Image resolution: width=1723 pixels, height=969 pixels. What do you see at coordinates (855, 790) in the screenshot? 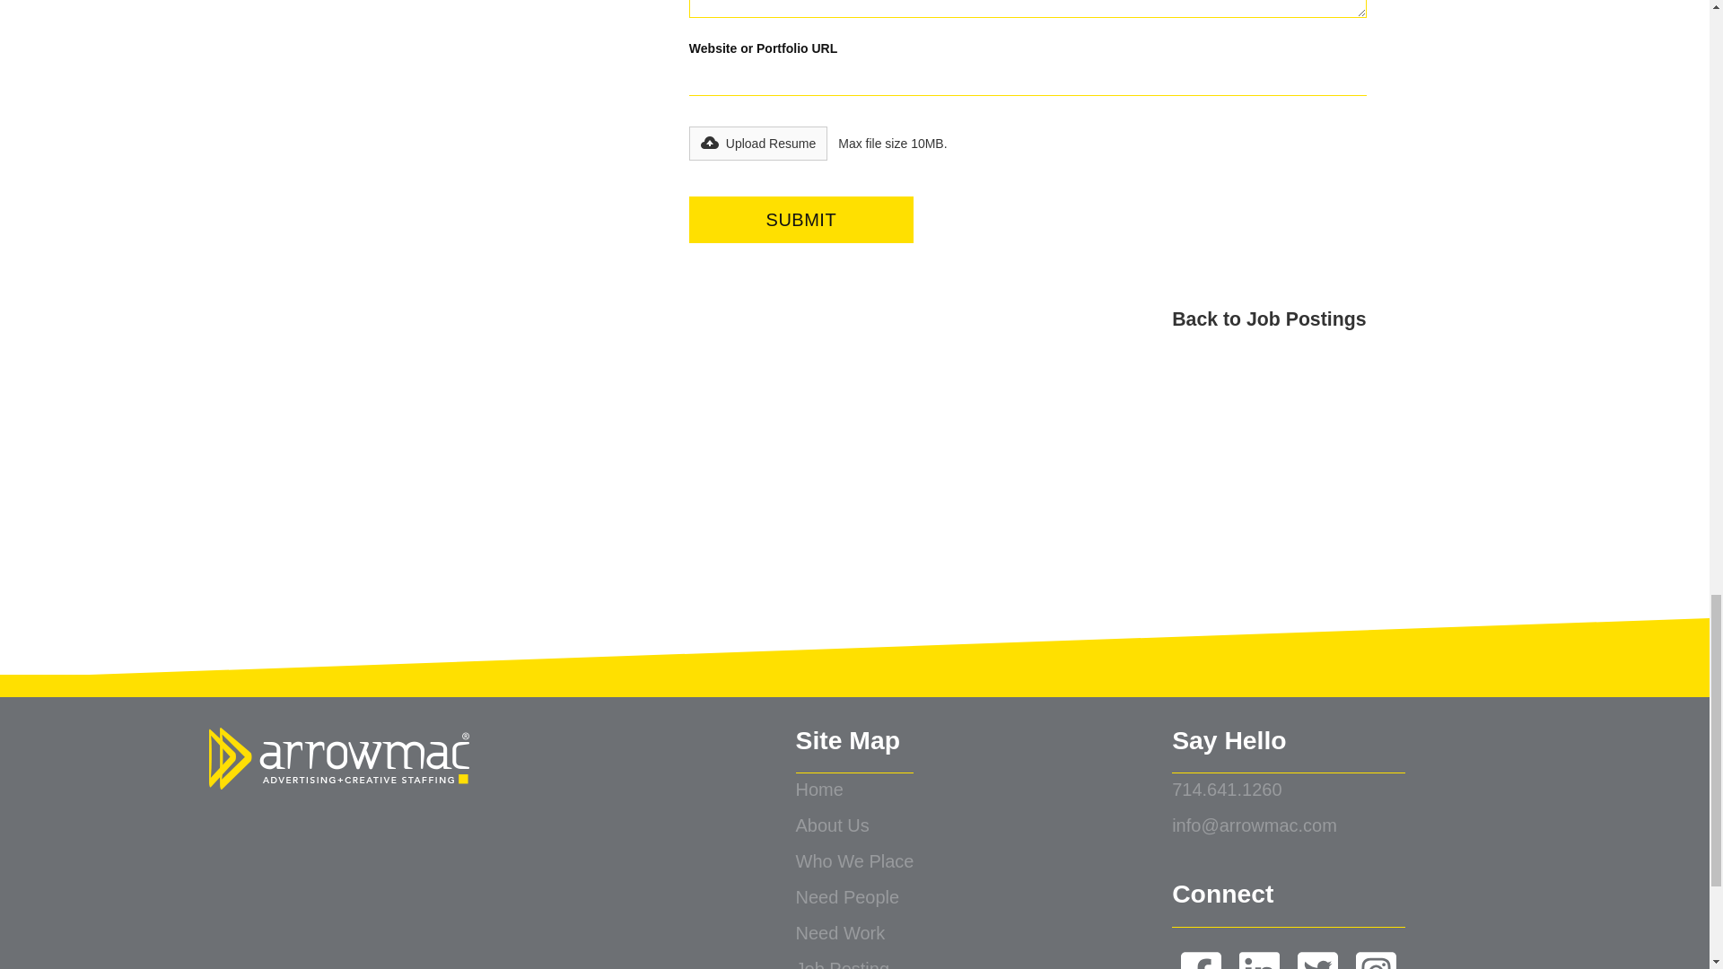
I see `Home` at bounding box center [855, 790].